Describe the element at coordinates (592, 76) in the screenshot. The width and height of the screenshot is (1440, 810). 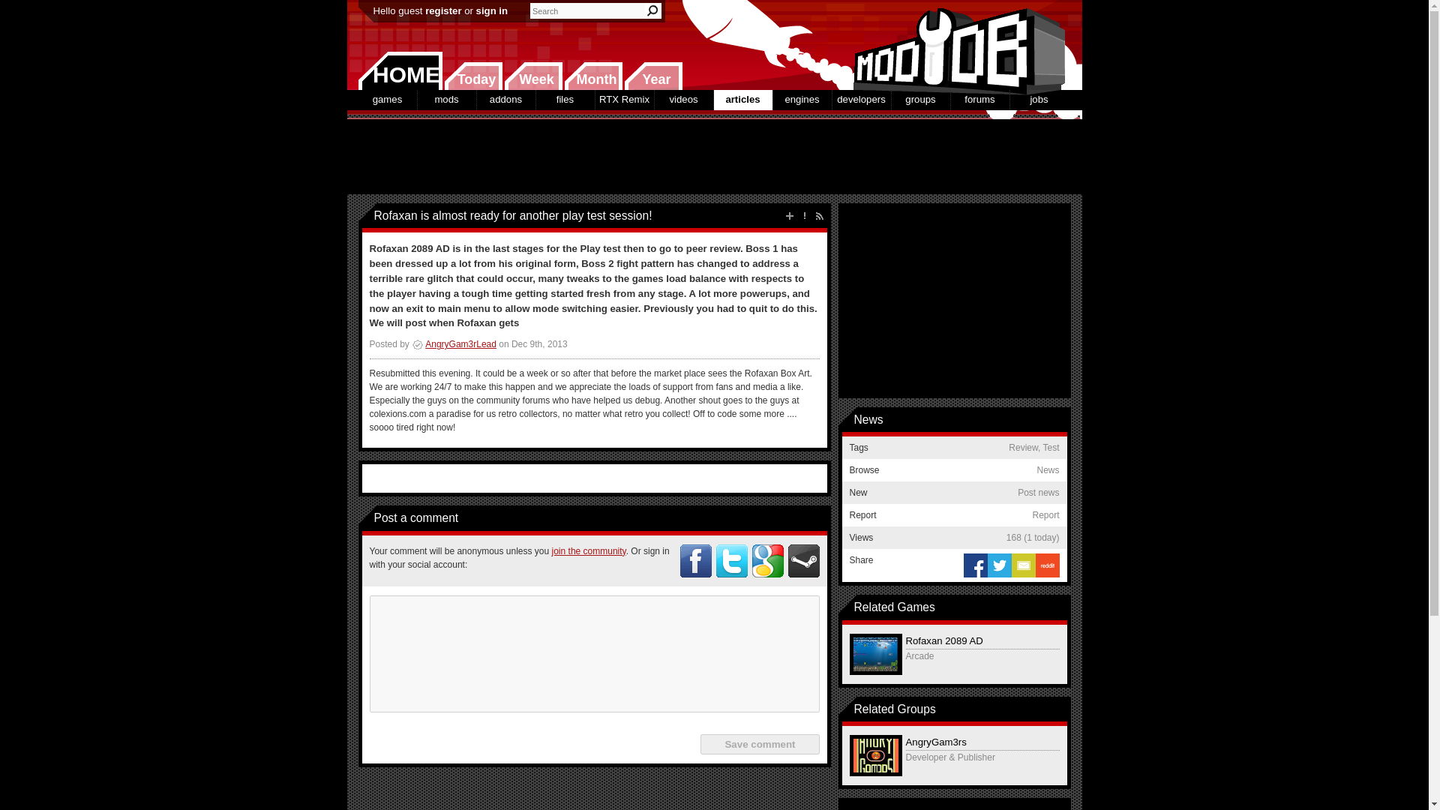
I see `Month` at that location.